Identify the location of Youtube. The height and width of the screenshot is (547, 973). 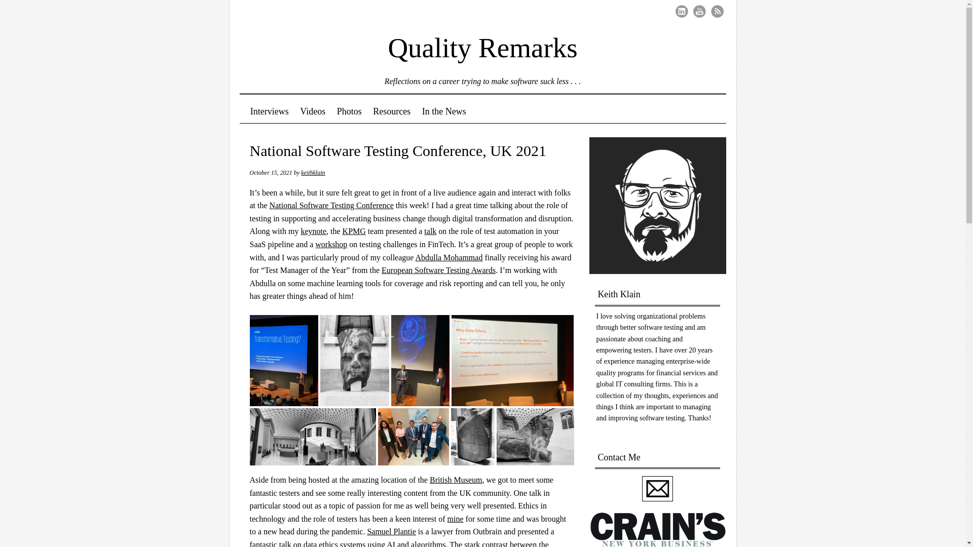
(699, 11).